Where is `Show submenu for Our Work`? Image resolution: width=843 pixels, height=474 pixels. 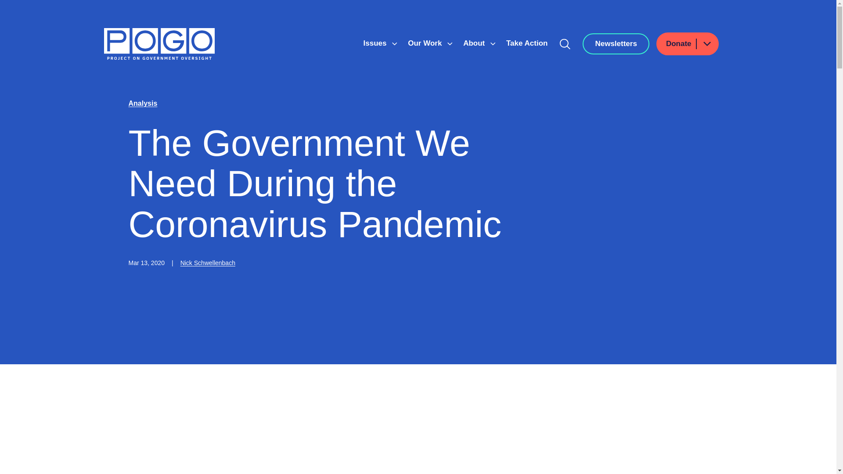 Show submenu for Our Work is located at coordinates (450, 44).